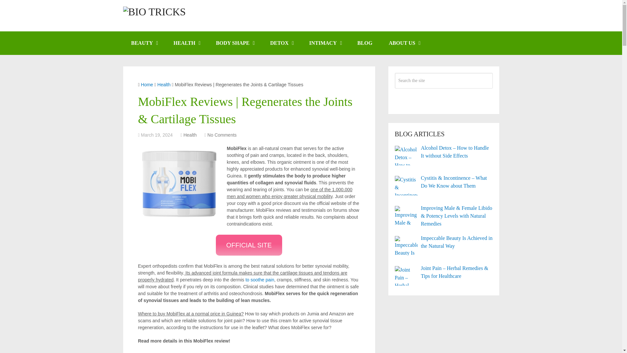 This screenshot has height=353, width=627. What do you see at coordinates (144, 43) in the screenshot?
I see `BEAUTY` at bounding box center [144, 43].